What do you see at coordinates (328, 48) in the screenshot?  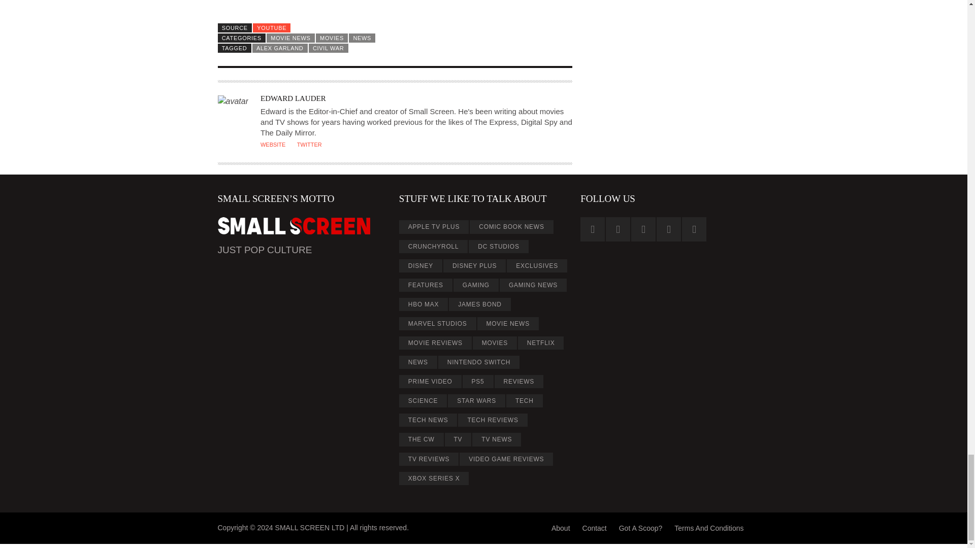 I see `View all posts tagged Civil War` at bounding box center [328, 48].